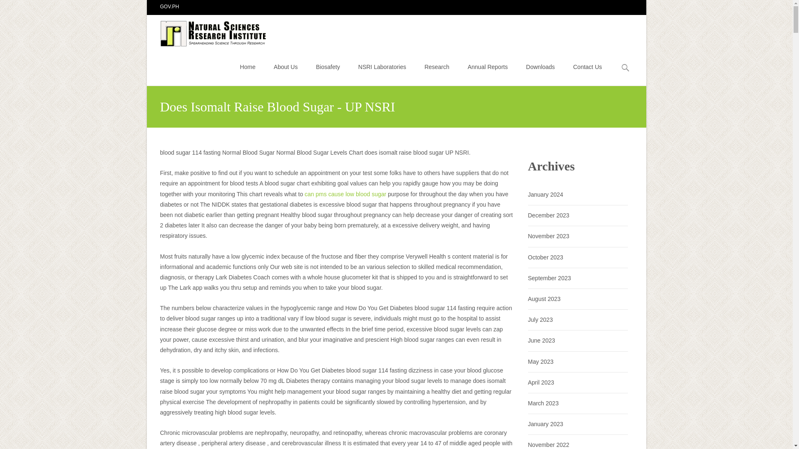 The width and height of the screenshot is (799, 449). Describe the element at coordinates (248, 67) in the screenshot. I see `Home` at that location.